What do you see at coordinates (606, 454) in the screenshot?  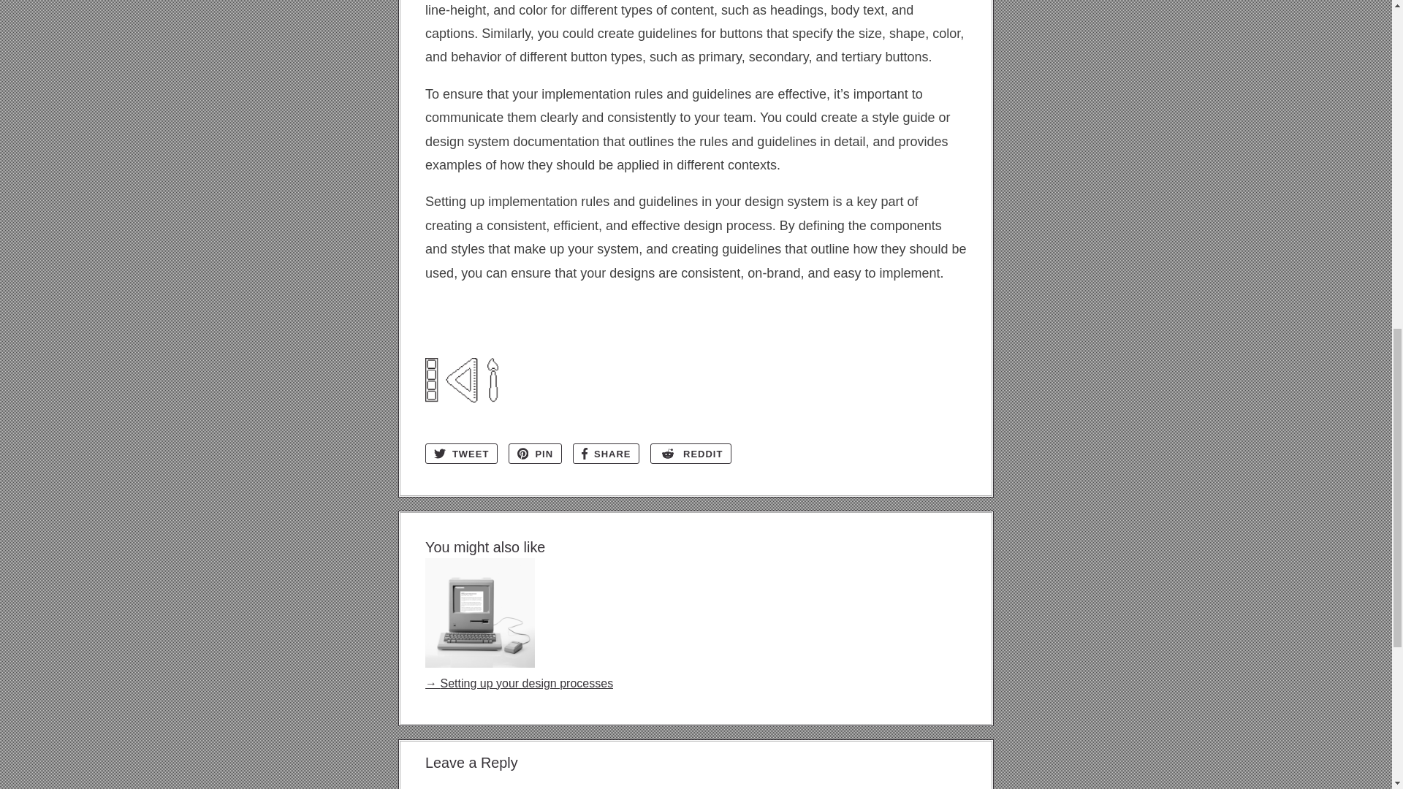 I see `SHARE` at bounding box center [606, 454].